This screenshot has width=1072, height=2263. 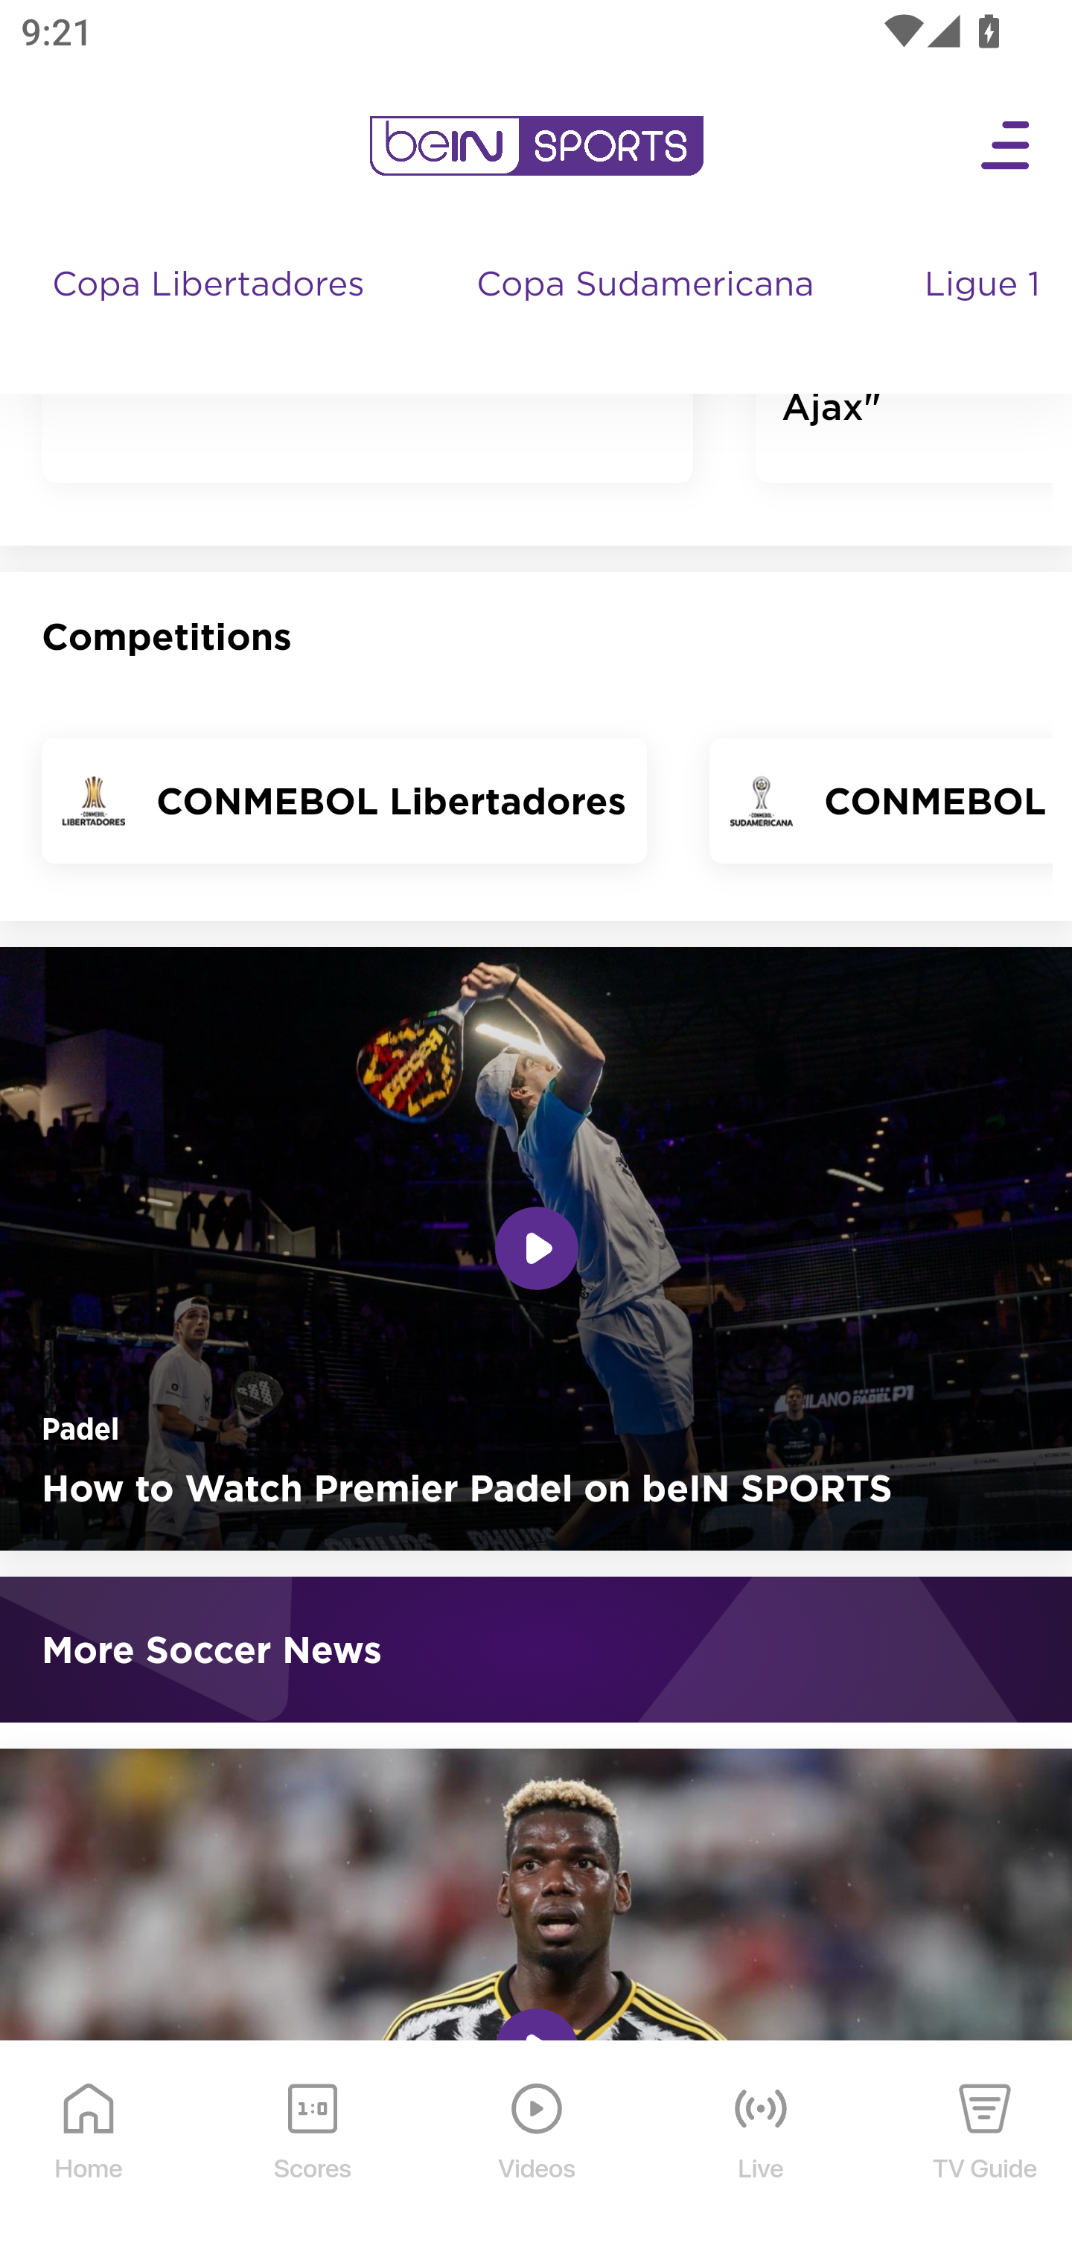 What do you see at coordinates (1006, 147) in the screenshot?
I see `Open Menu Icon` at bounding box center [1006, 147].